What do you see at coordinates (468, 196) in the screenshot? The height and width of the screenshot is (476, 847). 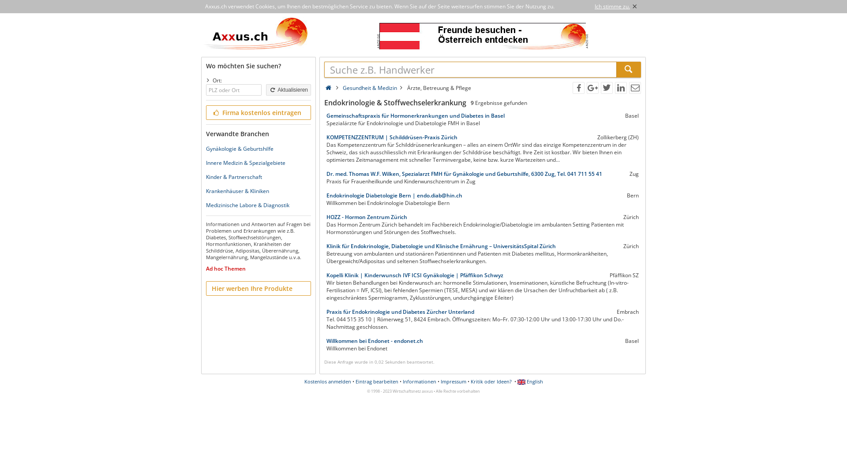 I see `Endokrinologie Diabetologie Bern | endo.diab@hin.ch` at bounding box center [468, 196].